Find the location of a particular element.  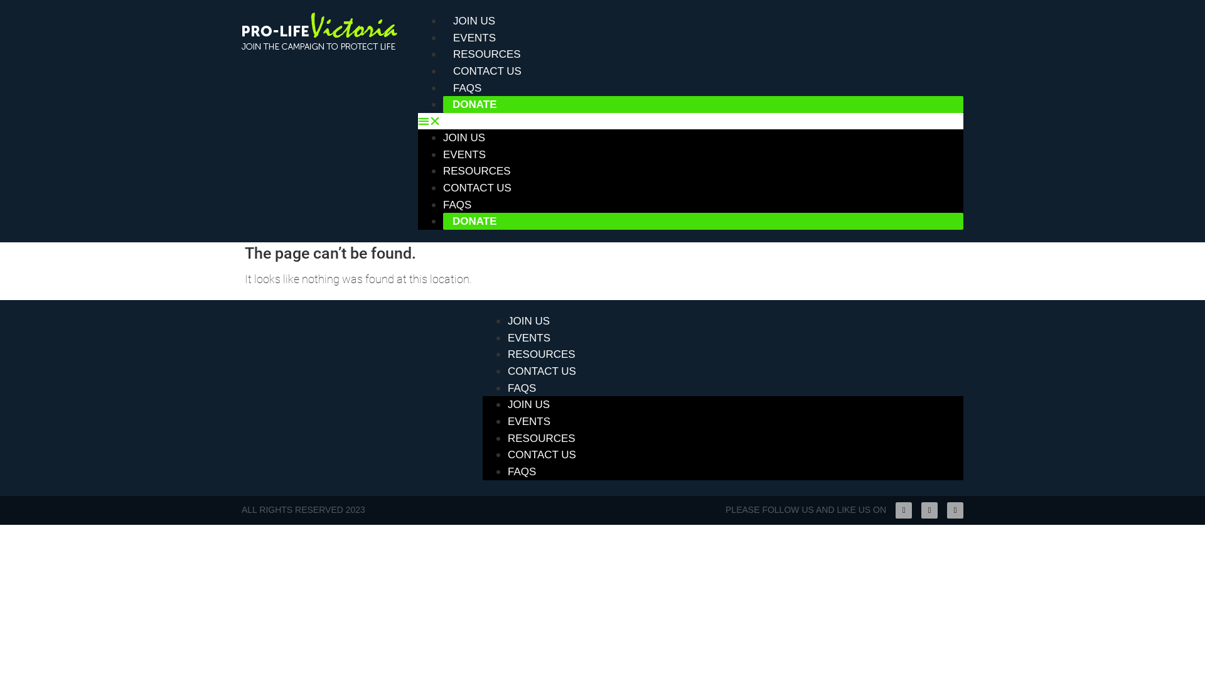

JOIN US is located at coordinates (464, 138).